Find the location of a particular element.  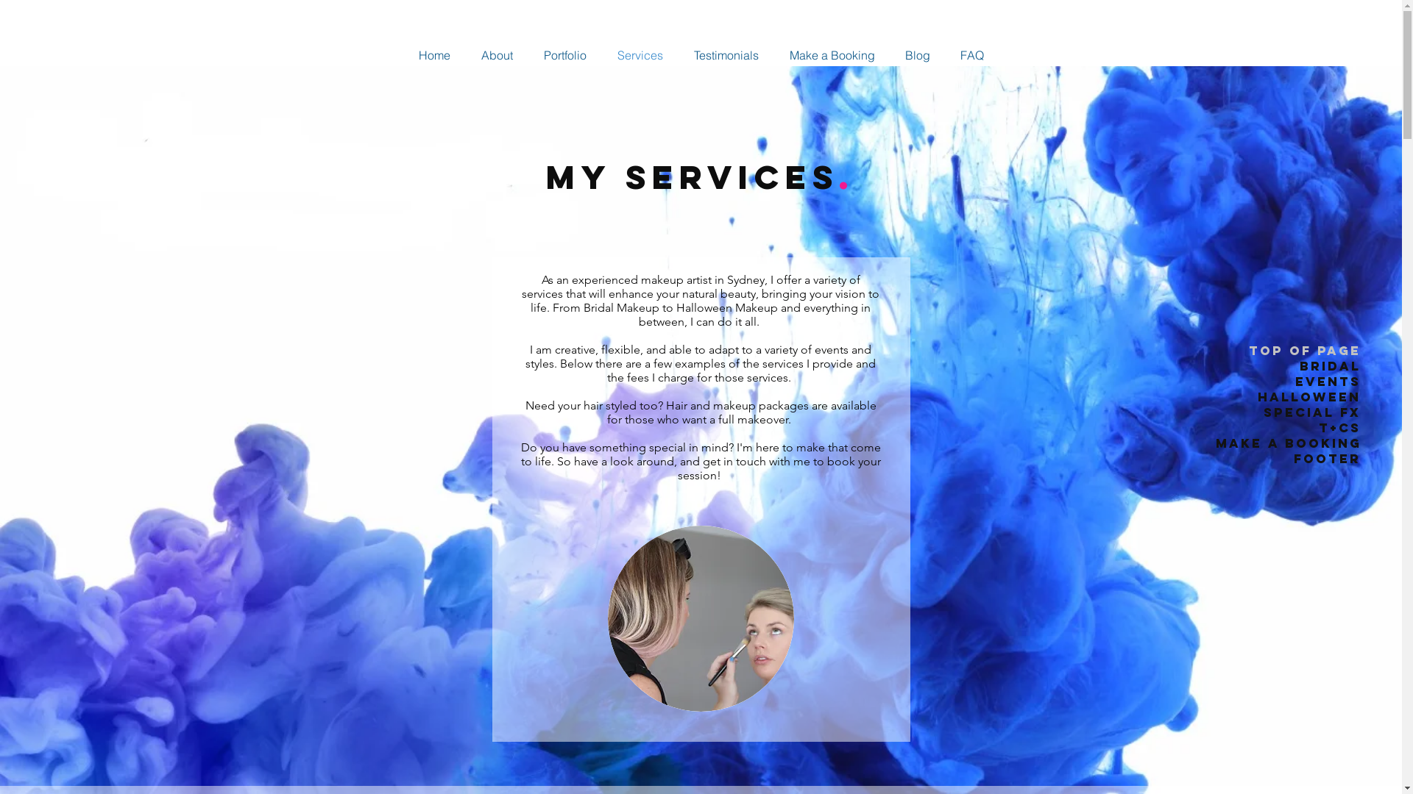

Blog is located at coordinates (918, 55).